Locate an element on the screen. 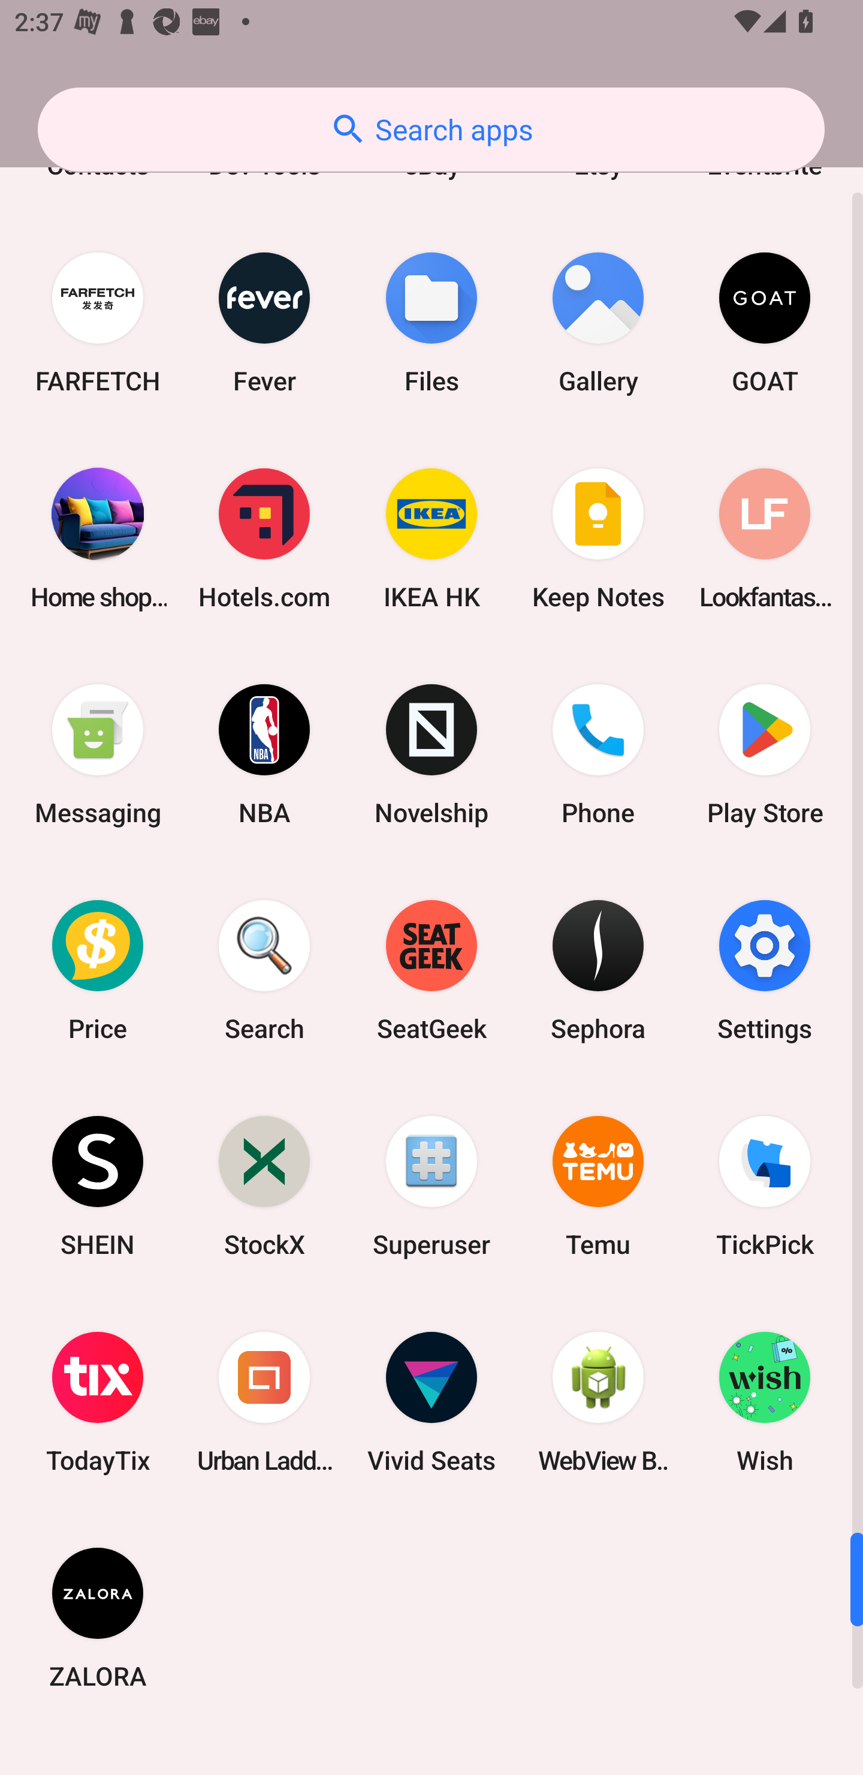 The image size is (863, 1775). TodayTix is located at coordinates (98, 1402).